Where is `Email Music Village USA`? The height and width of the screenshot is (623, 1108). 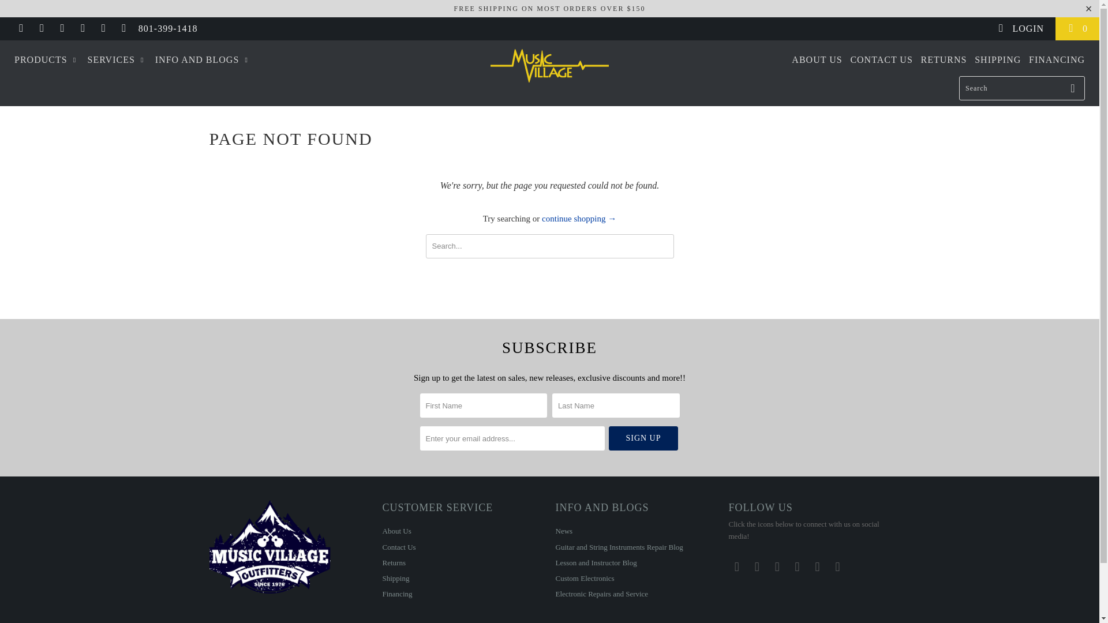
Email Music Village USA is located at coordinates (123, 29).